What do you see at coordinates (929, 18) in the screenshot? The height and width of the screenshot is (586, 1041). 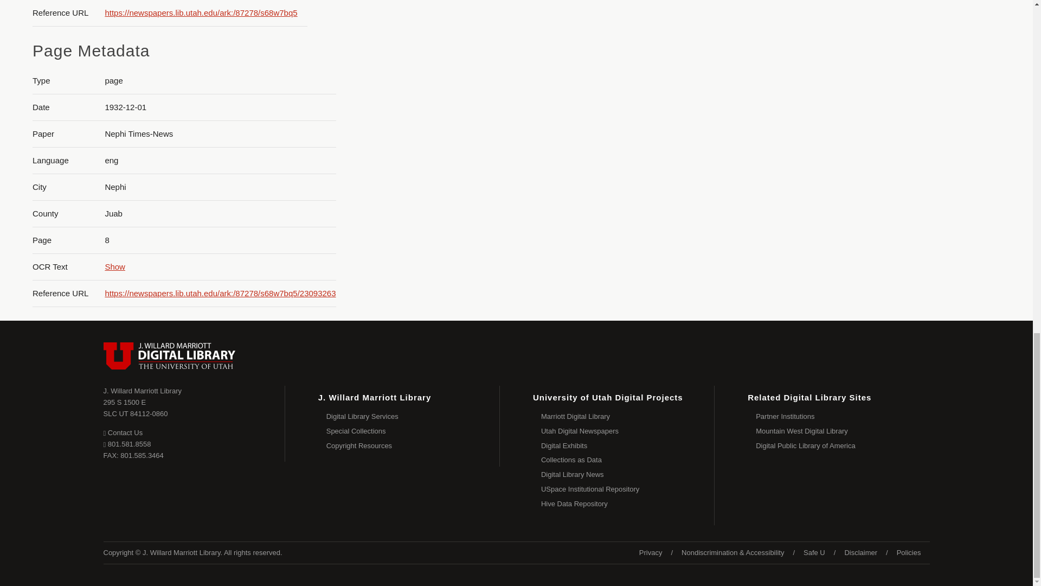 I see `Page 8` at bounding box center [929, 18].